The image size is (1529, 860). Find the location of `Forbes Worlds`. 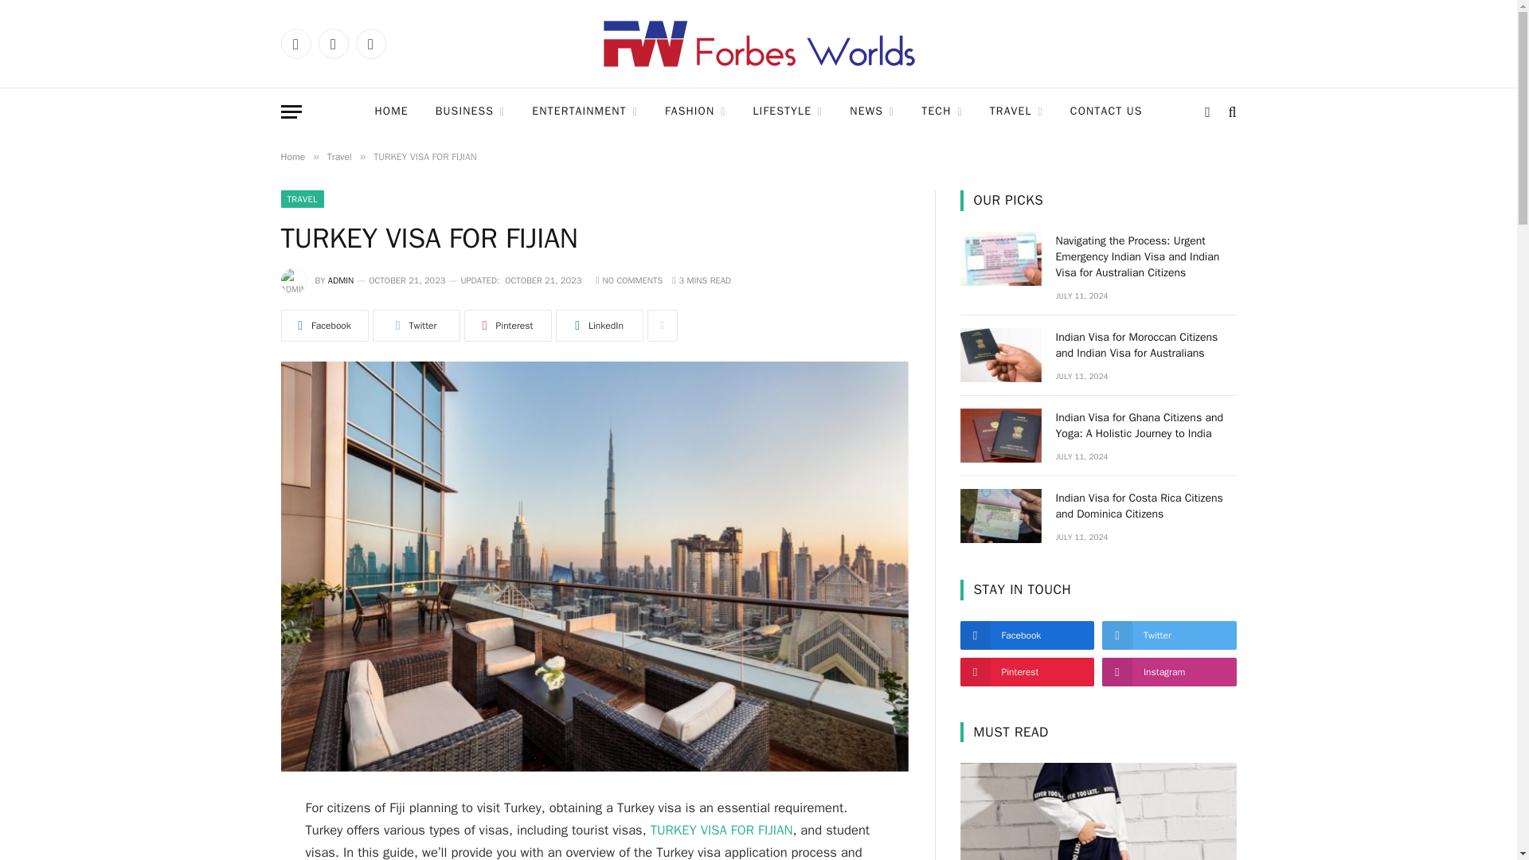

Forbes Worlds is located at coordinates (758, 43).